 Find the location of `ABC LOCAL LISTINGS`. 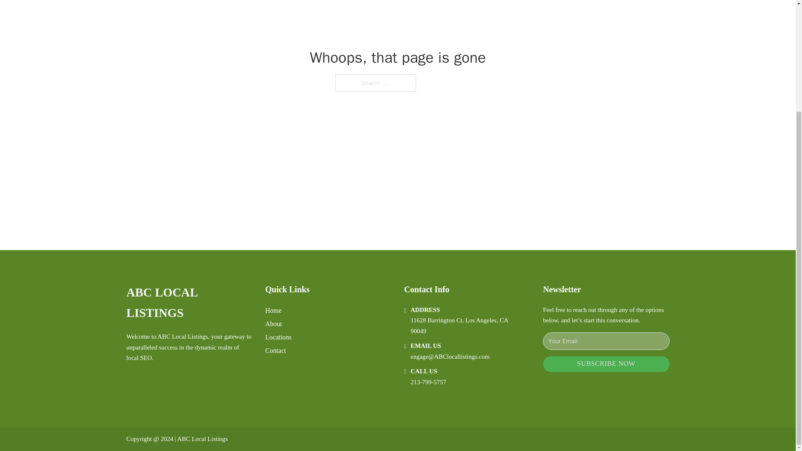

ABC LOCAL LISTINGS is located at coordinates (189, 303).